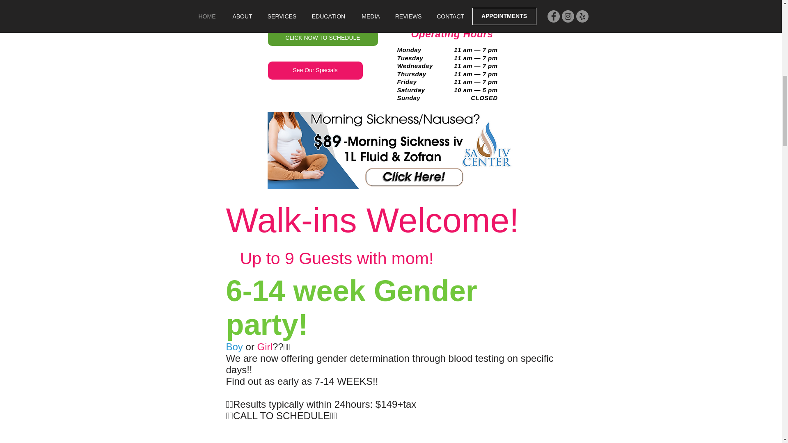  What do you see at coordinates (315, 71) in the screenshot?
I see `See Our Specials` at bounding box center [315, 71].